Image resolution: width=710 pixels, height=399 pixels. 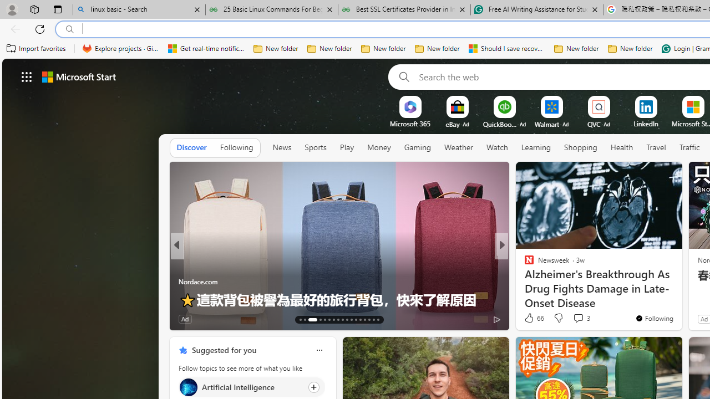 I want to click on View comments 137 Comment, so click(x=233, y=319).